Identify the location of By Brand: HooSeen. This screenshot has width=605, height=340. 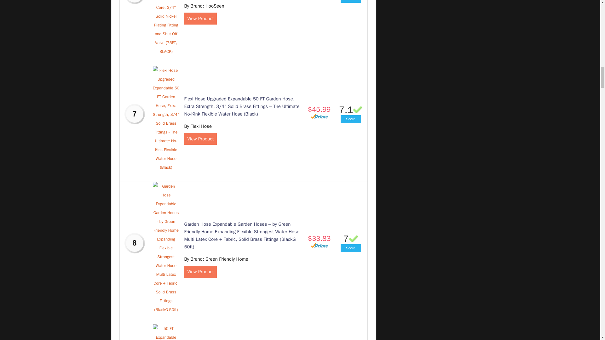
(204, 6).